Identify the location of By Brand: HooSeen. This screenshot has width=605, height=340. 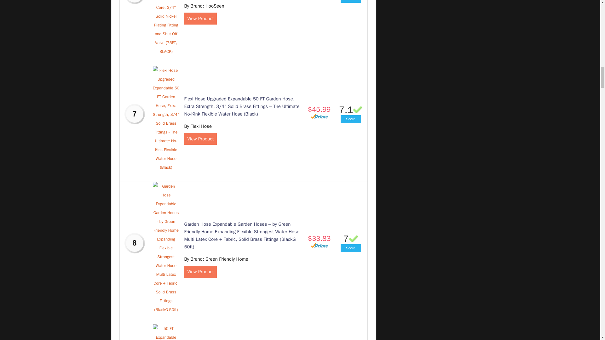
(204, 6).